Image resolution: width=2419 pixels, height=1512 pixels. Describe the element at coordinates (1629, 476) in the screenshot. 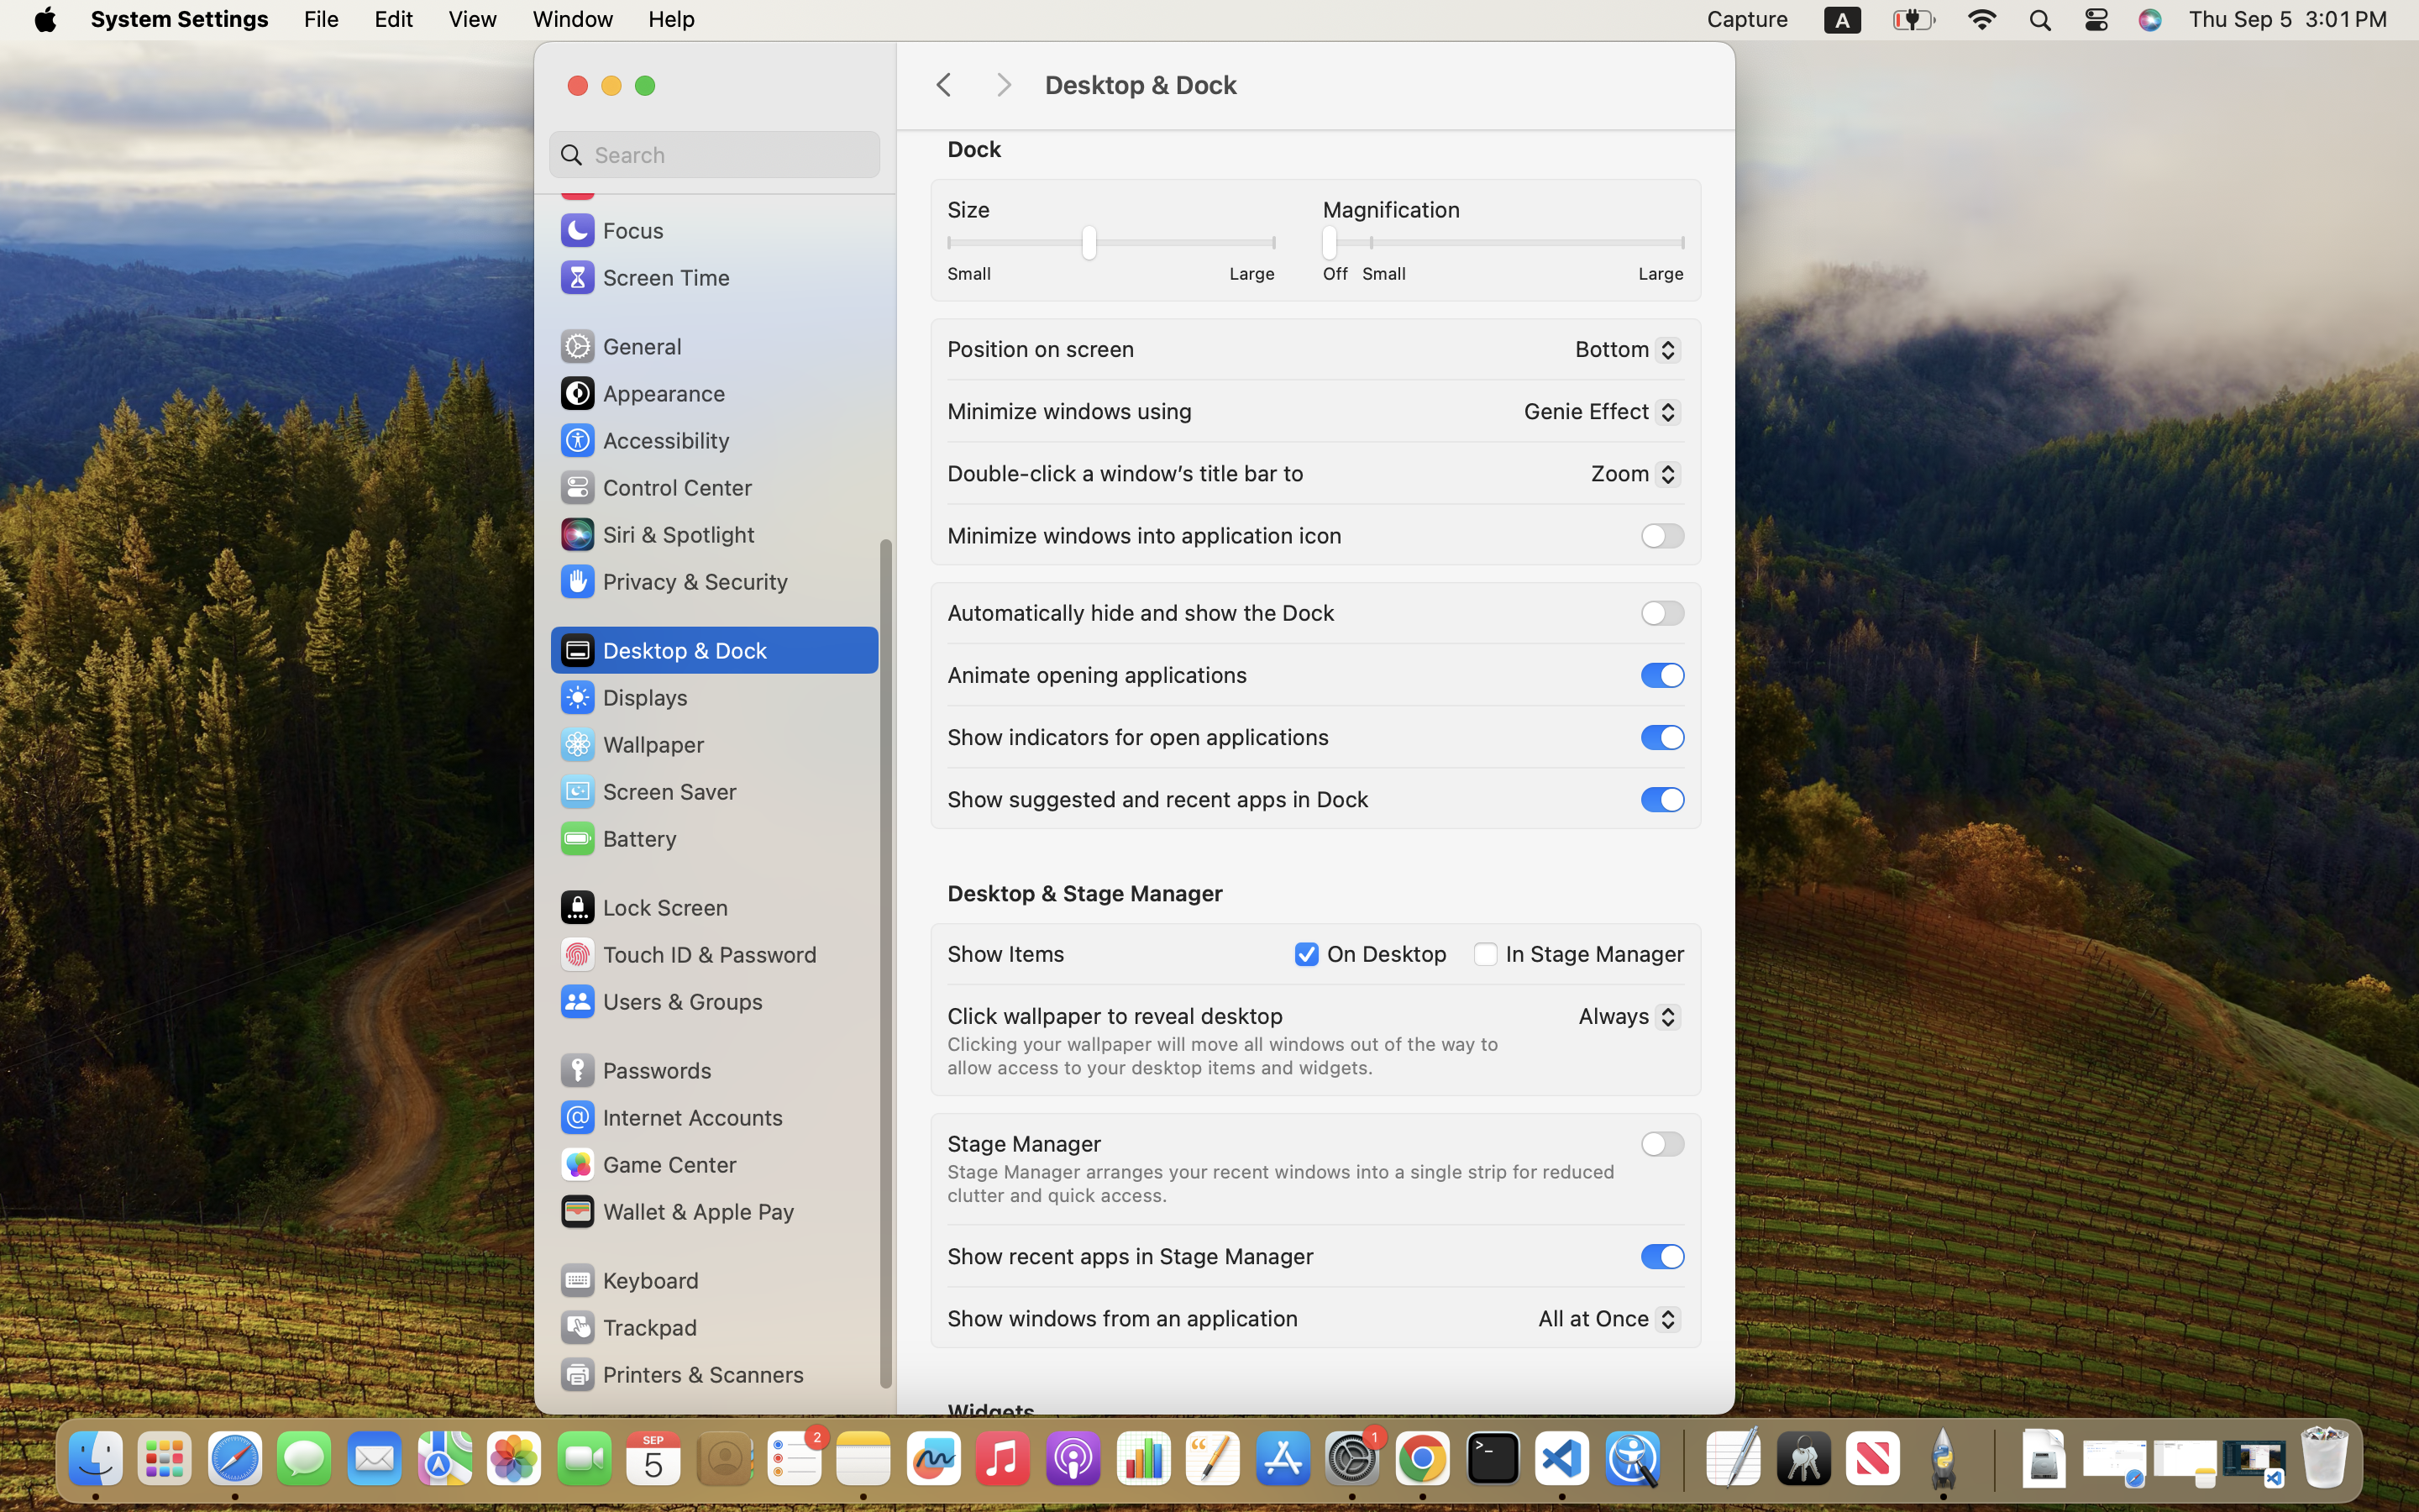

I see `Zoom` at that location.